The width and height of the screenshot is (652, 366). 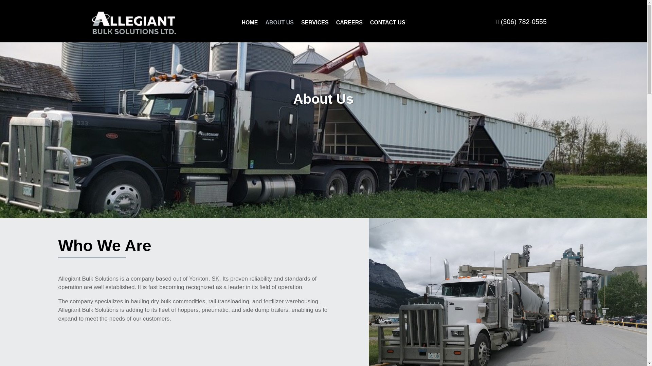 I want to click on CONTACT US, so click(x=388, y=24).